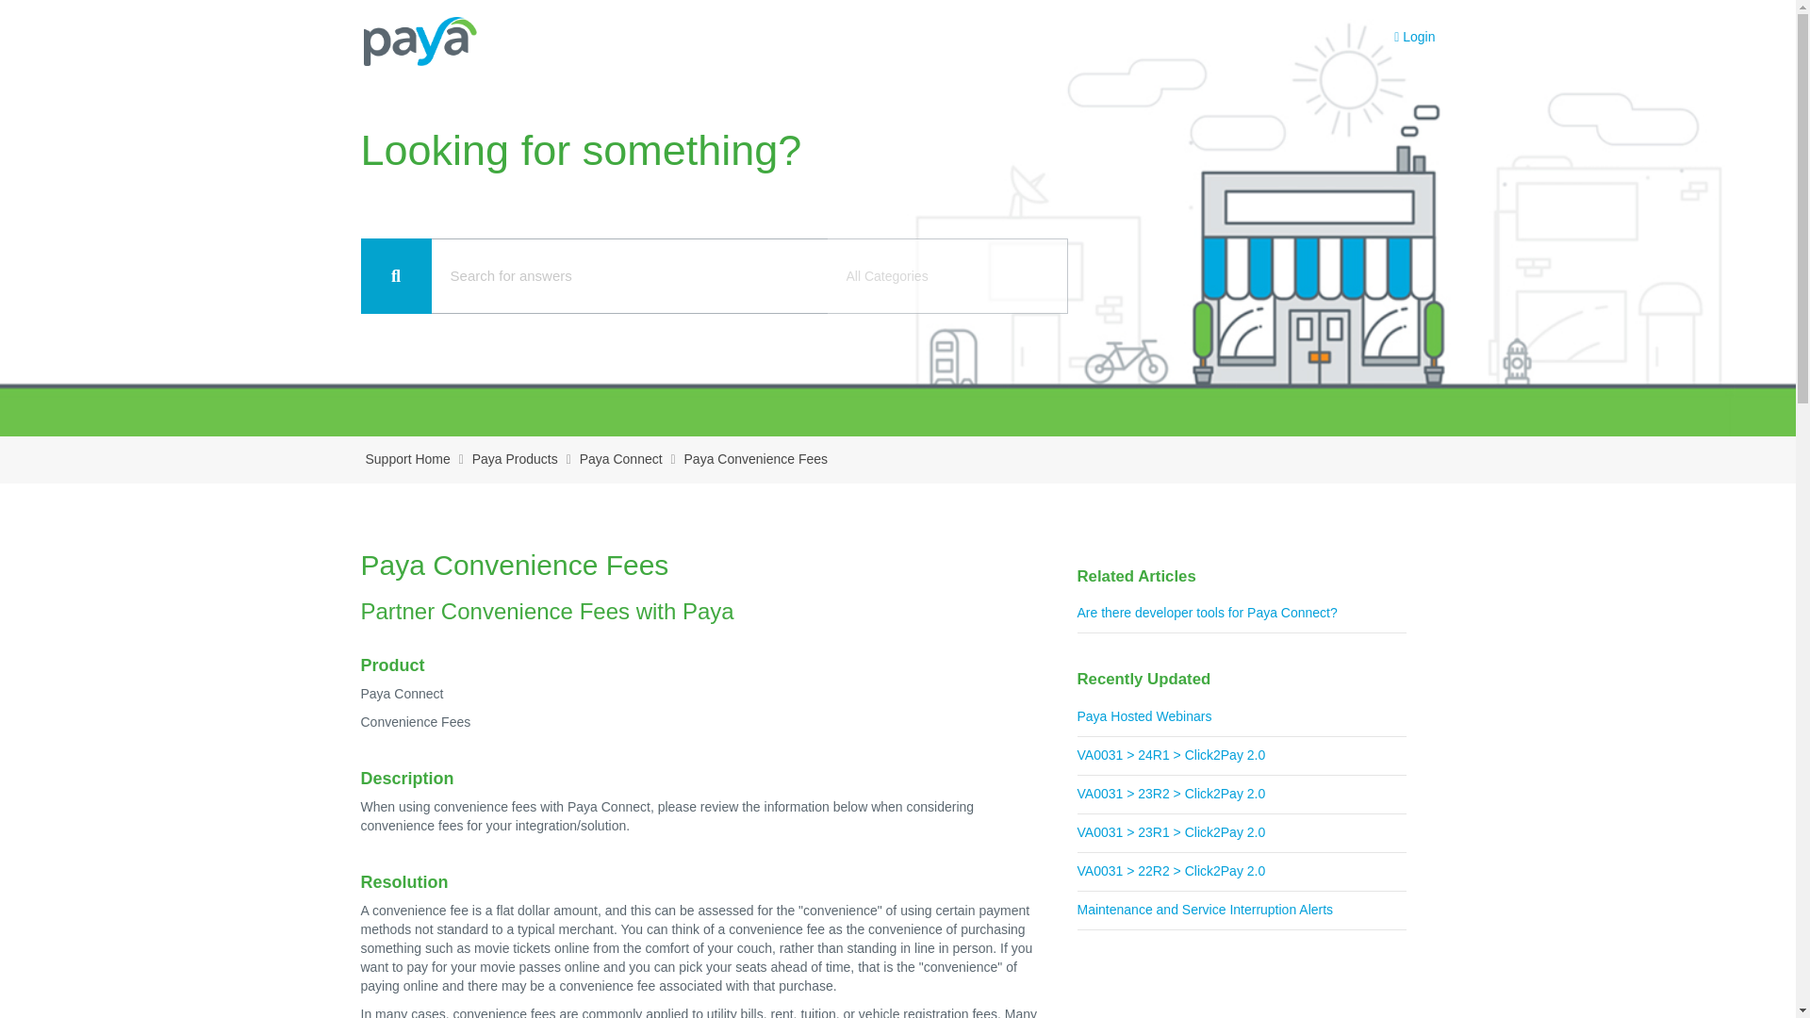  Describe the element at coordinates (1241, 613) in the screenshot. I see `Are there developer tools for Paya Connect?` at that location.